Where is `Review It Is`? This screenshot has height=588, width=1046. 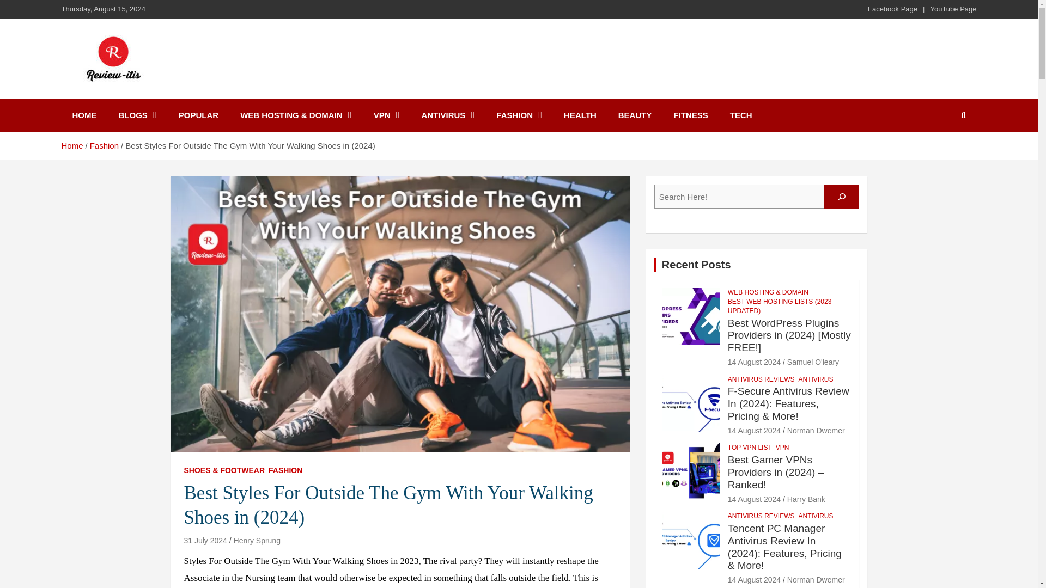
Review It Is is located at coordinates (120, 96).